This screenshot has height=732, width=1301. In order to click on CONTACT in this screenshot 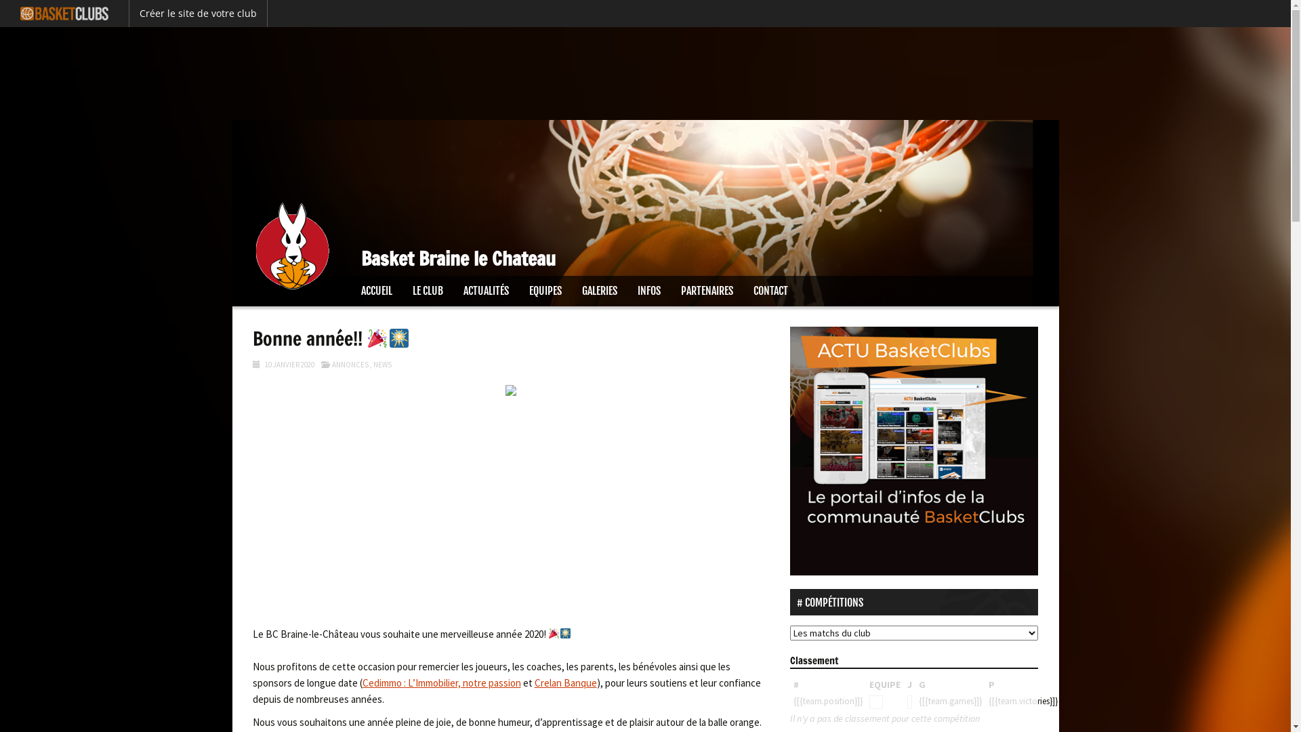, I will do `click(770, 291)`.